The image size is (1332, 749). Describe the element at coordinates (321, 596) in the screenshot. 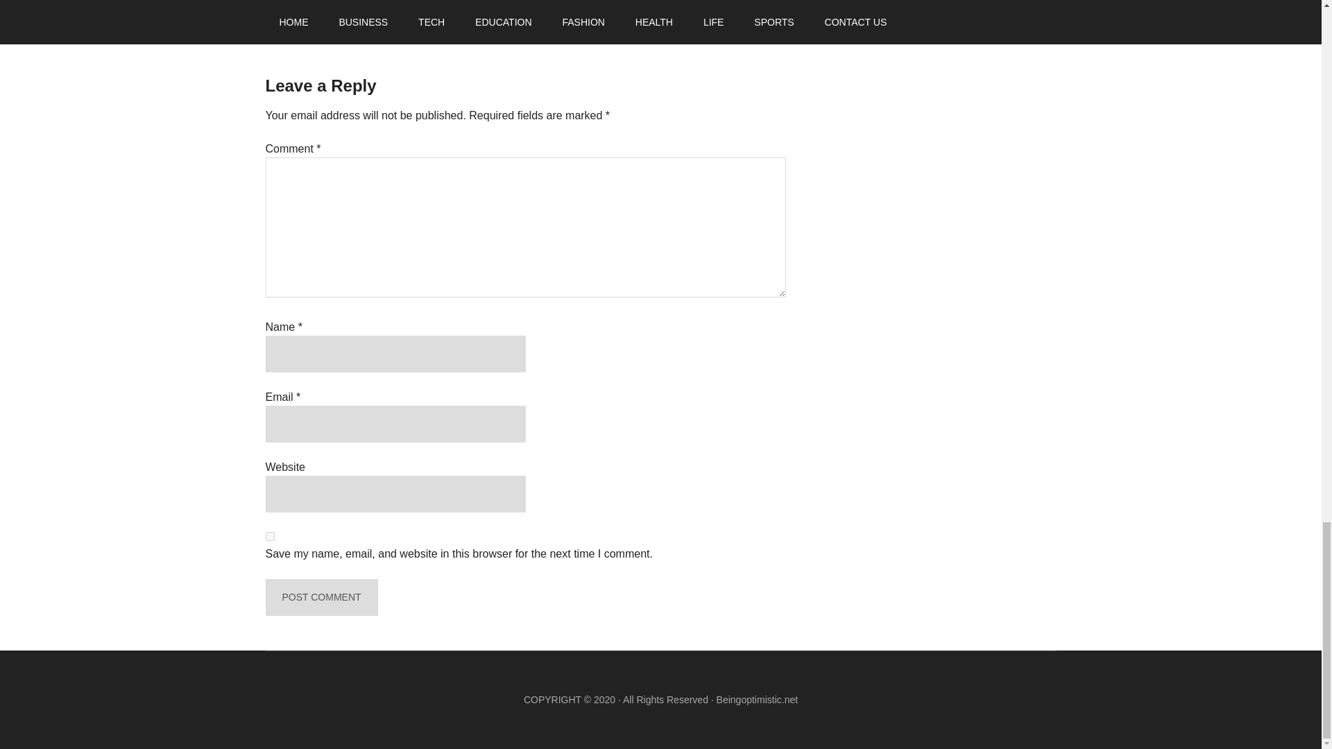

I see `Post Comment` at that location.